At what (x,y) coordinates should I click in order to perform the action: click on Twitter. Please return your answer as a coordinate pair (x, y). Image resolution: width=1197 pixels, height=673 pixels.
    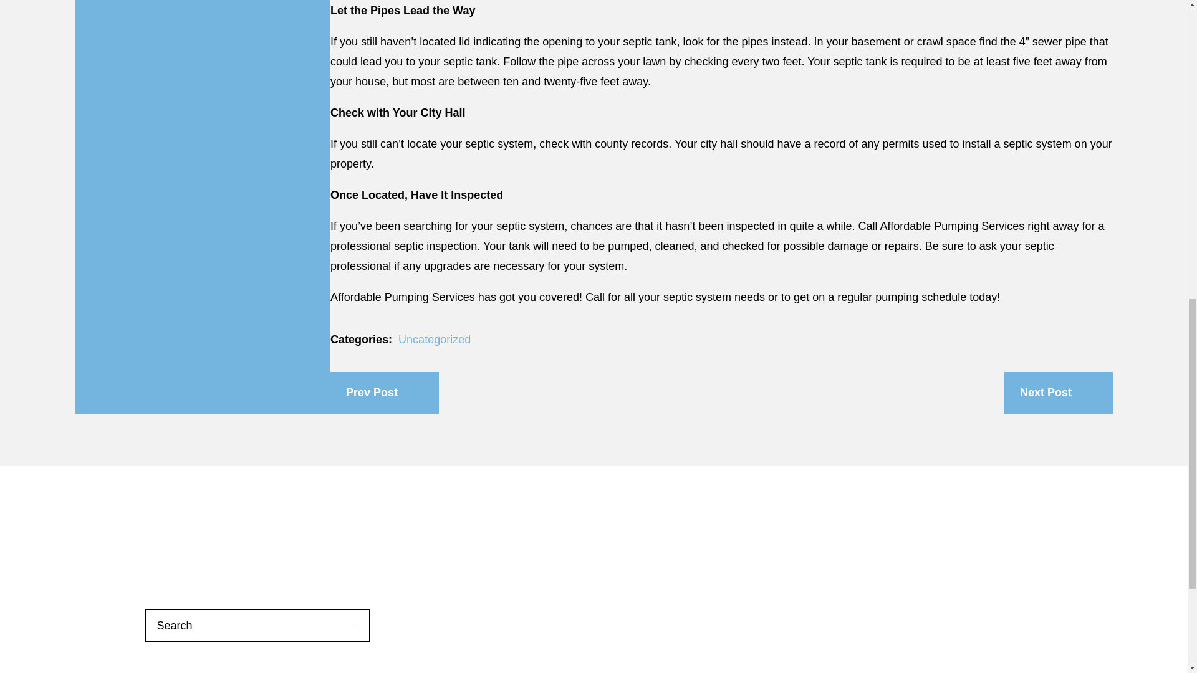
    Looking at the image, I should click on (320, 532).